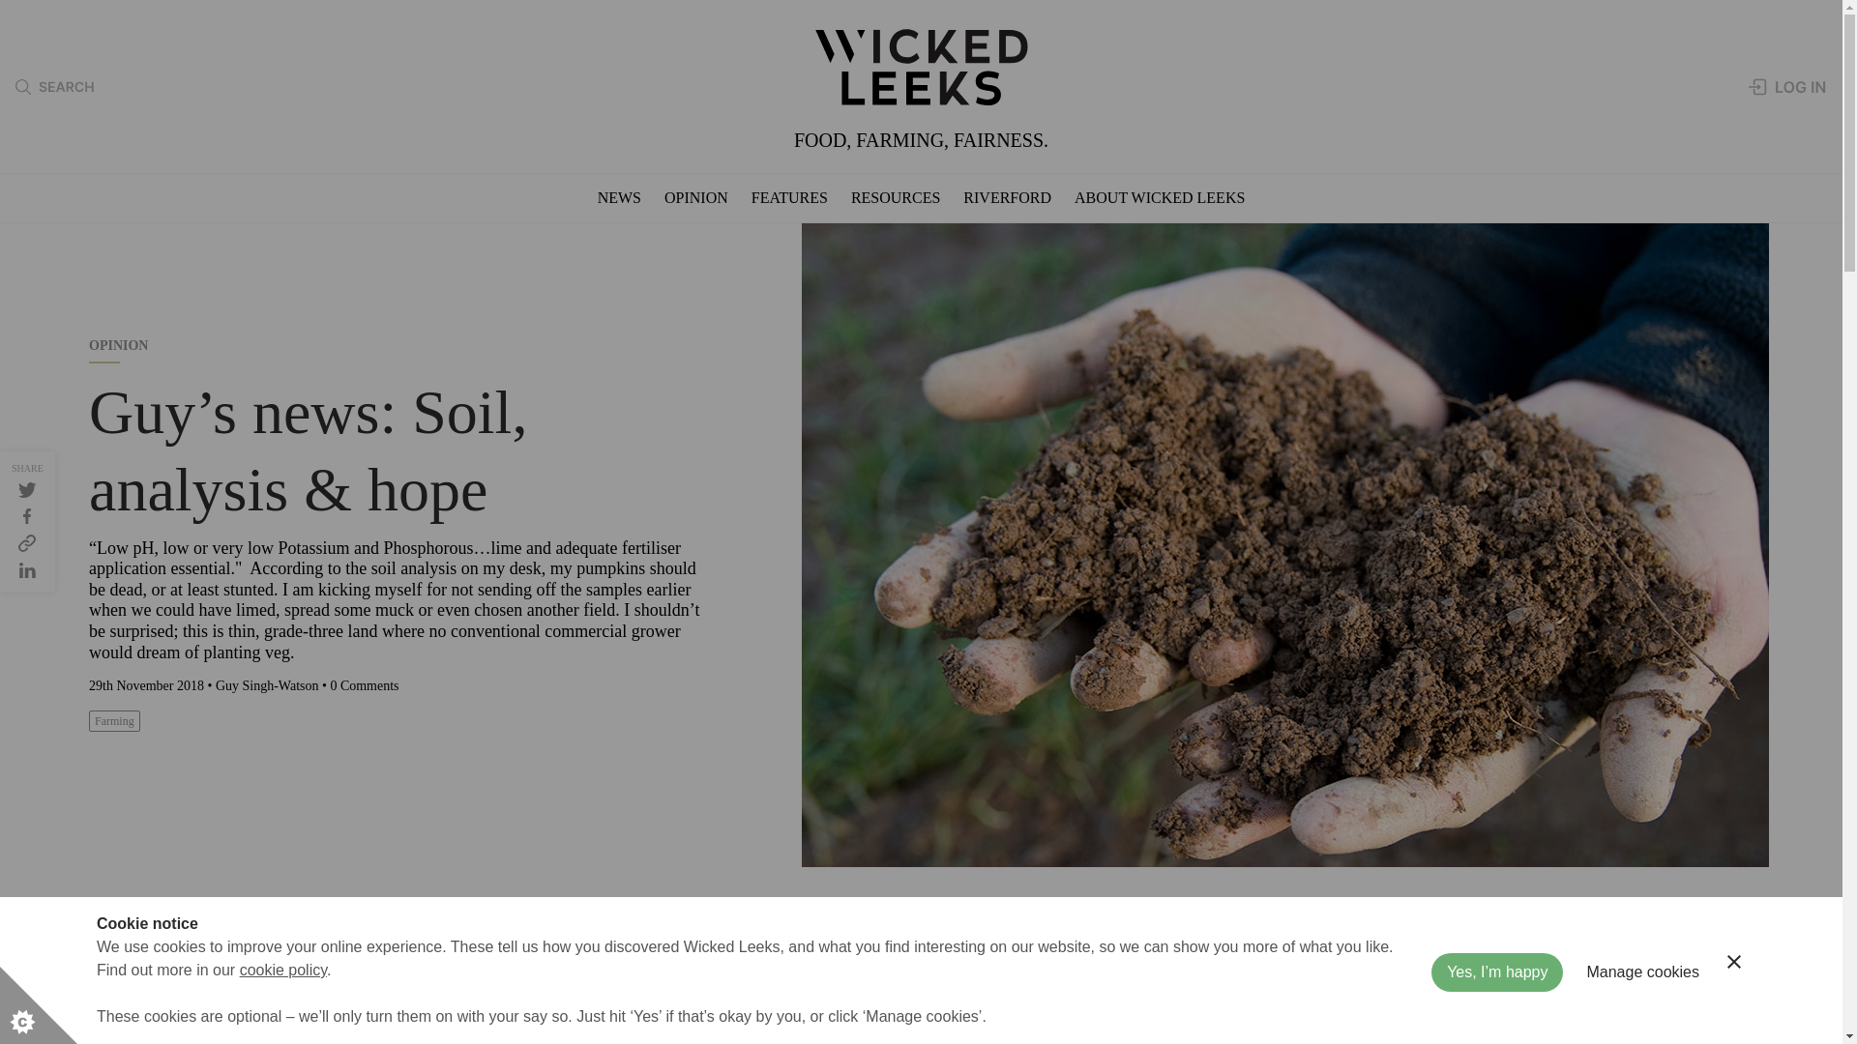  What do you see at coordinates (267, 686) in the screenshot?
I see `Posts by Guy Singh-Watson` at bounding box center [267, 686].